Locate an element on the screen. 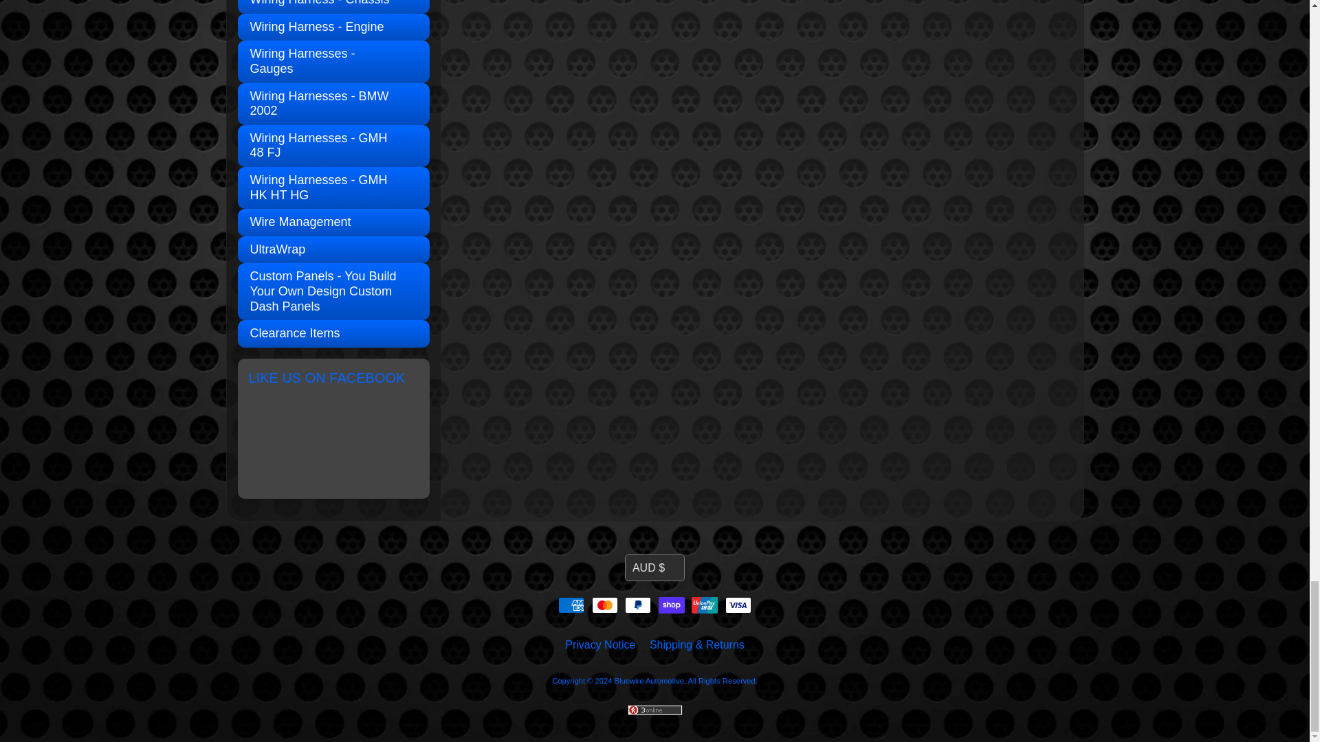 This screenshot has height=742, width=1320. PayPal is located at coordinates (637, 605).